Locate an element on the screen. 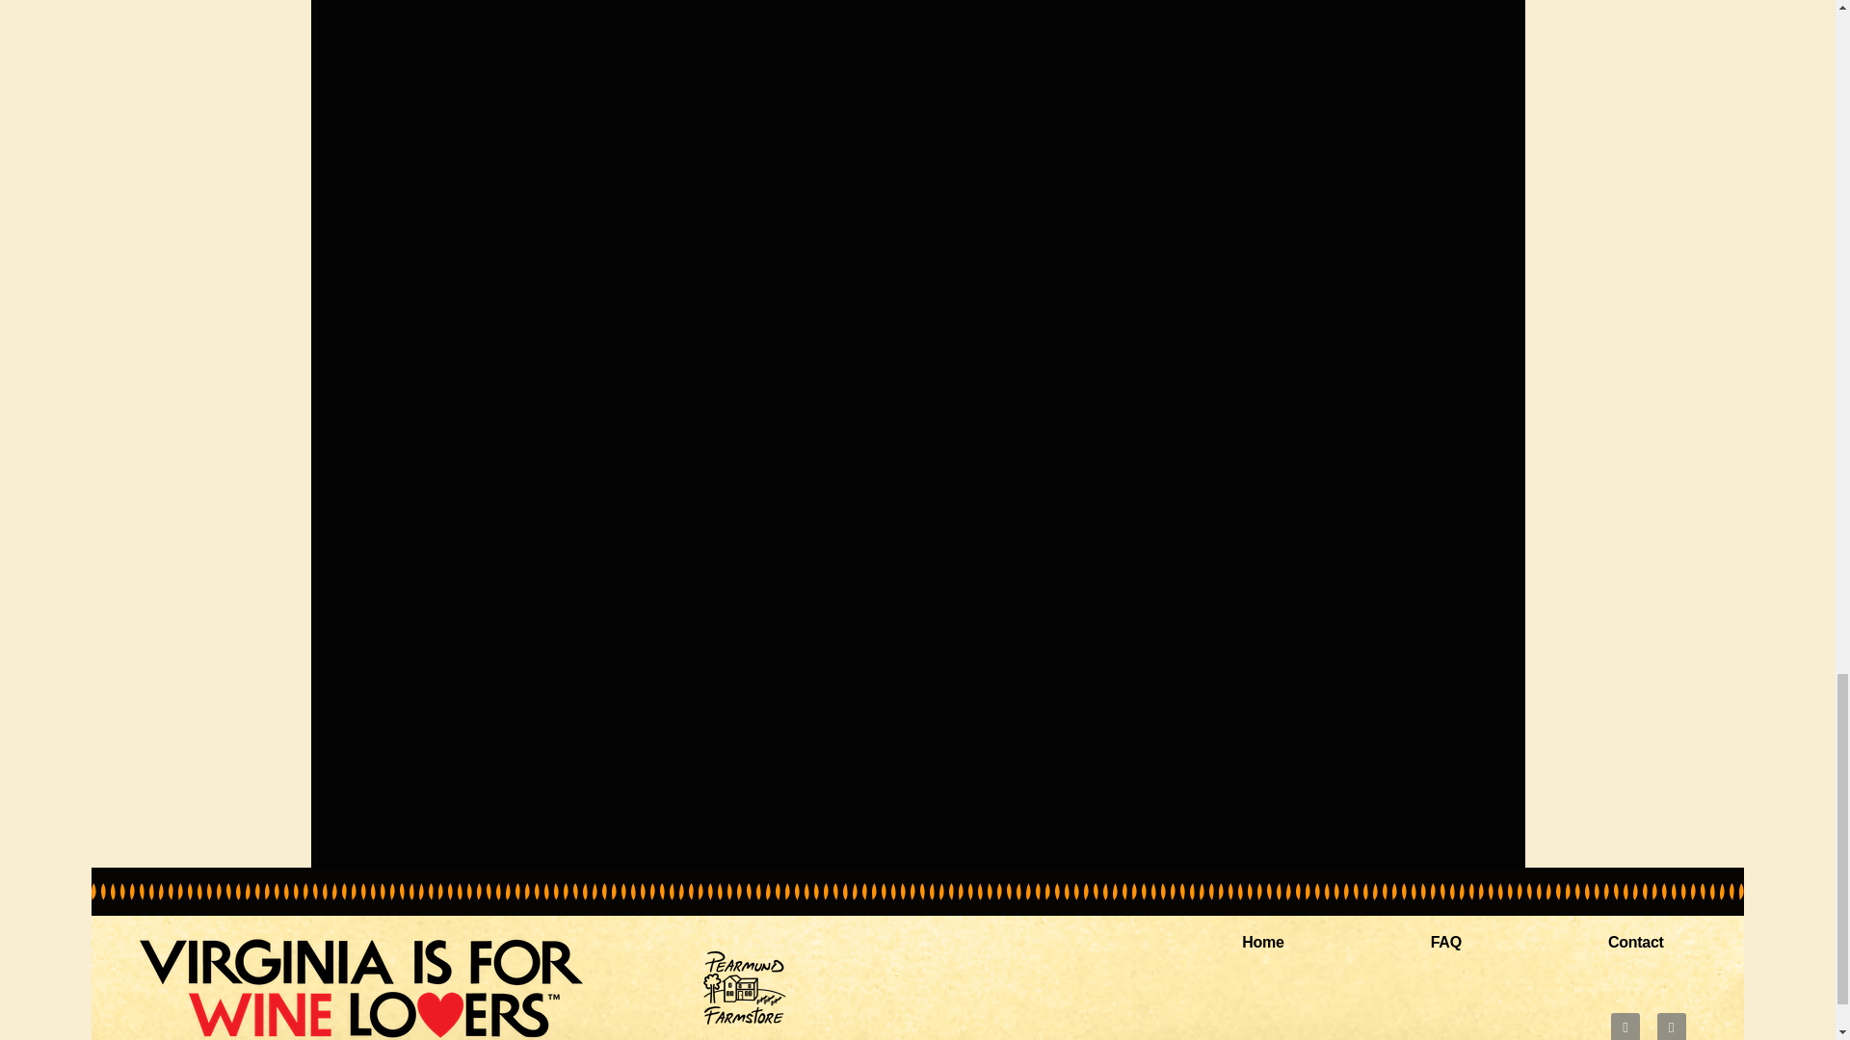 The width and height of the screenshot is (1850, 1040). FAQ is located at coordinates (1446, 942).